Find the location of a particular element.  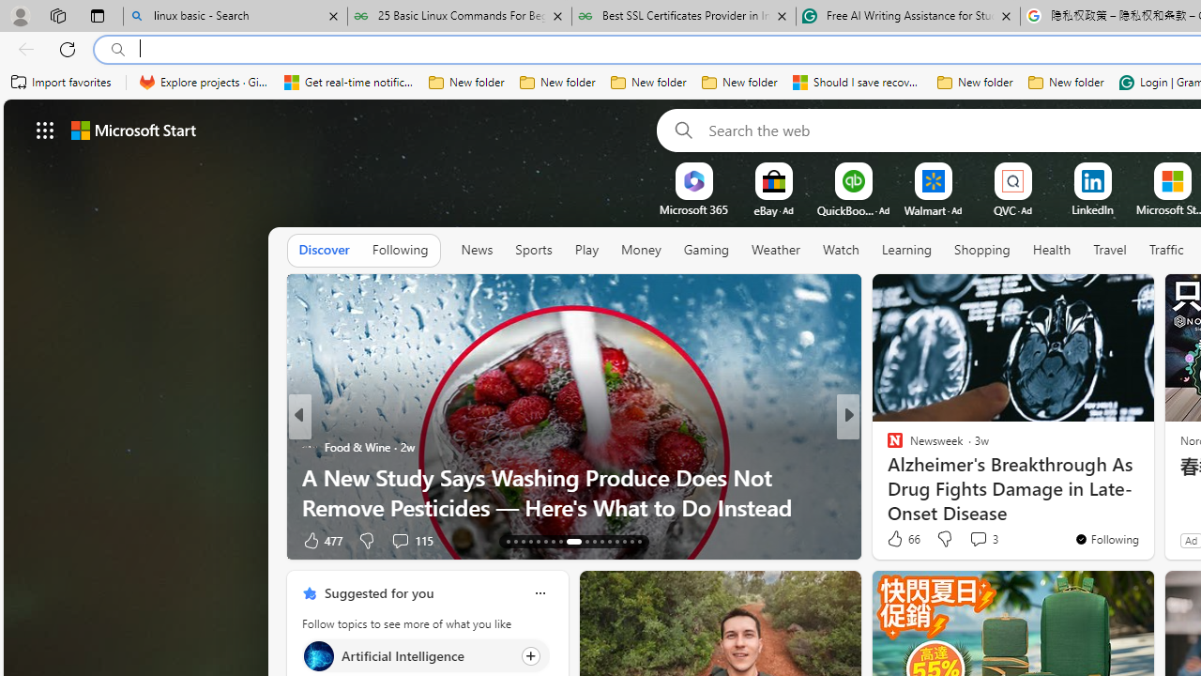

Watch is located at coordinates (841, 250).